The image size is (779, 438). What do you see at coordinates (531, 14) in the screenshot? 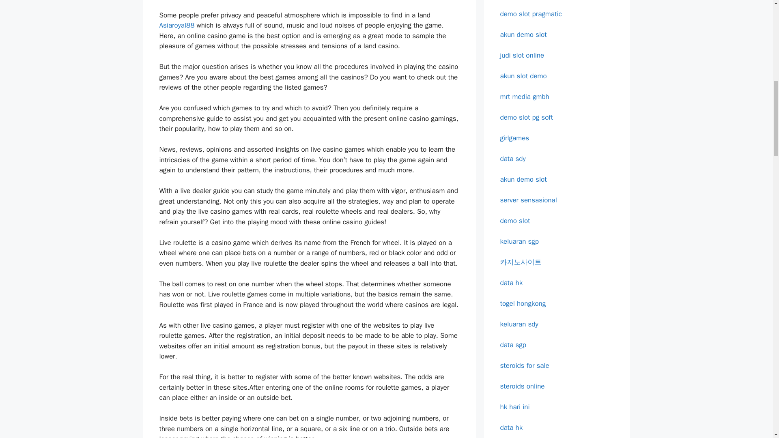
I see `demo slot pragmatic` at bounding box center [531, 14].